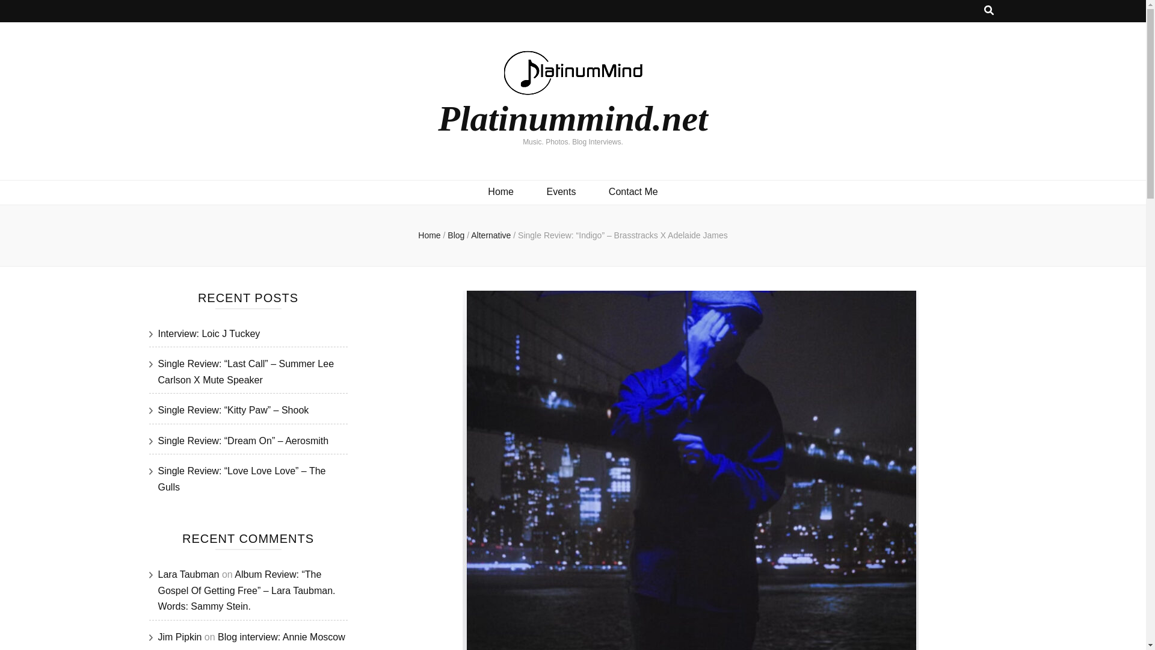 This screenshot has height=650, width=1155. What do you see at coordinates (633, 191) in the screenshot?
I see `Contact Me` at bounding box center [633, 191].